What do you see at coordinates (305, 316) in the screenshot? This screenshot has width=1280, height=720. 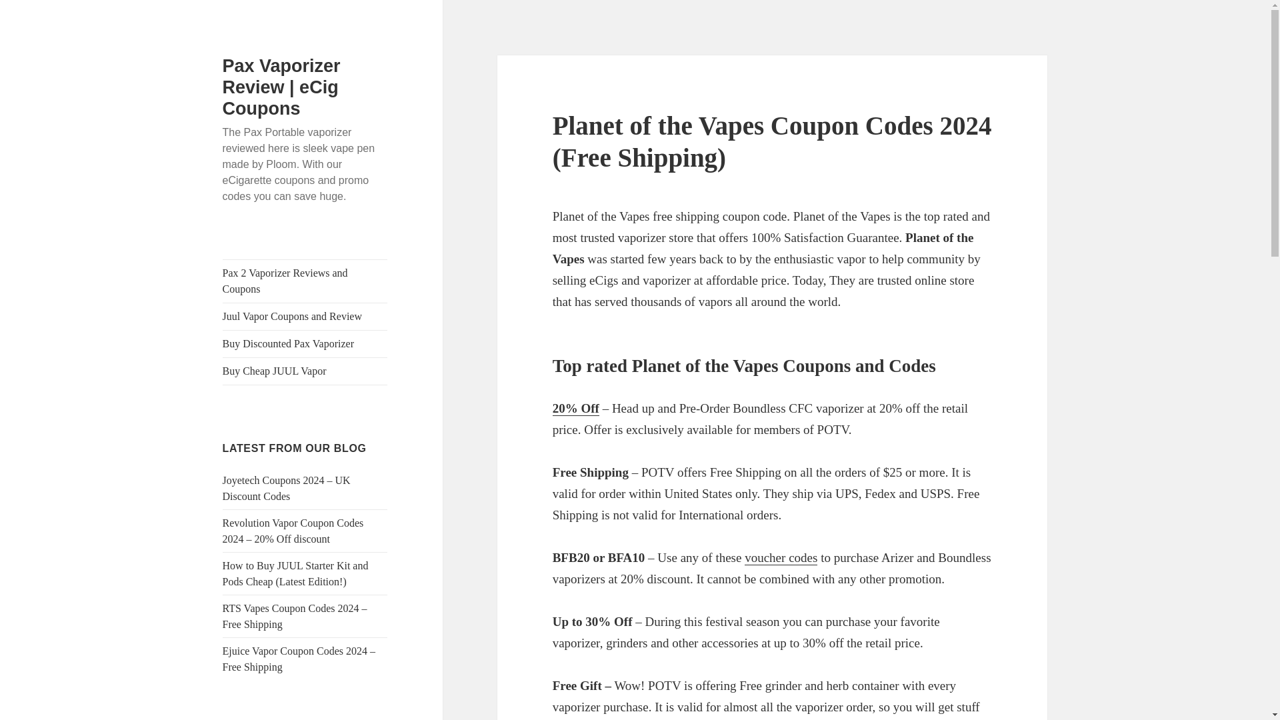 I see `Juul Vapor Coupons and Review` at bounding box center [305, 316].